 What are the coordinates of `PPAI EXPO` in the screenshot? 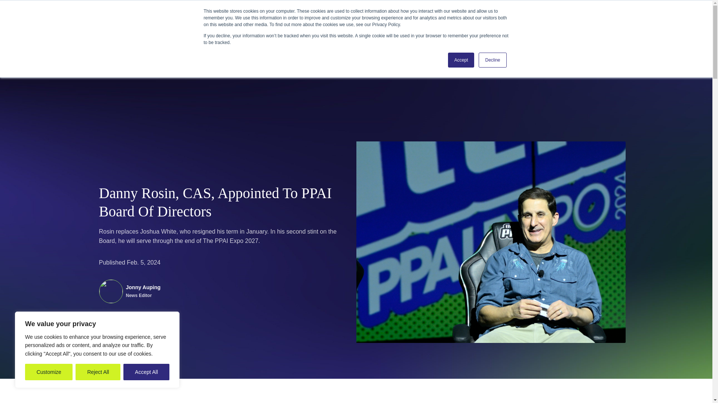 It's located at (319, 13).